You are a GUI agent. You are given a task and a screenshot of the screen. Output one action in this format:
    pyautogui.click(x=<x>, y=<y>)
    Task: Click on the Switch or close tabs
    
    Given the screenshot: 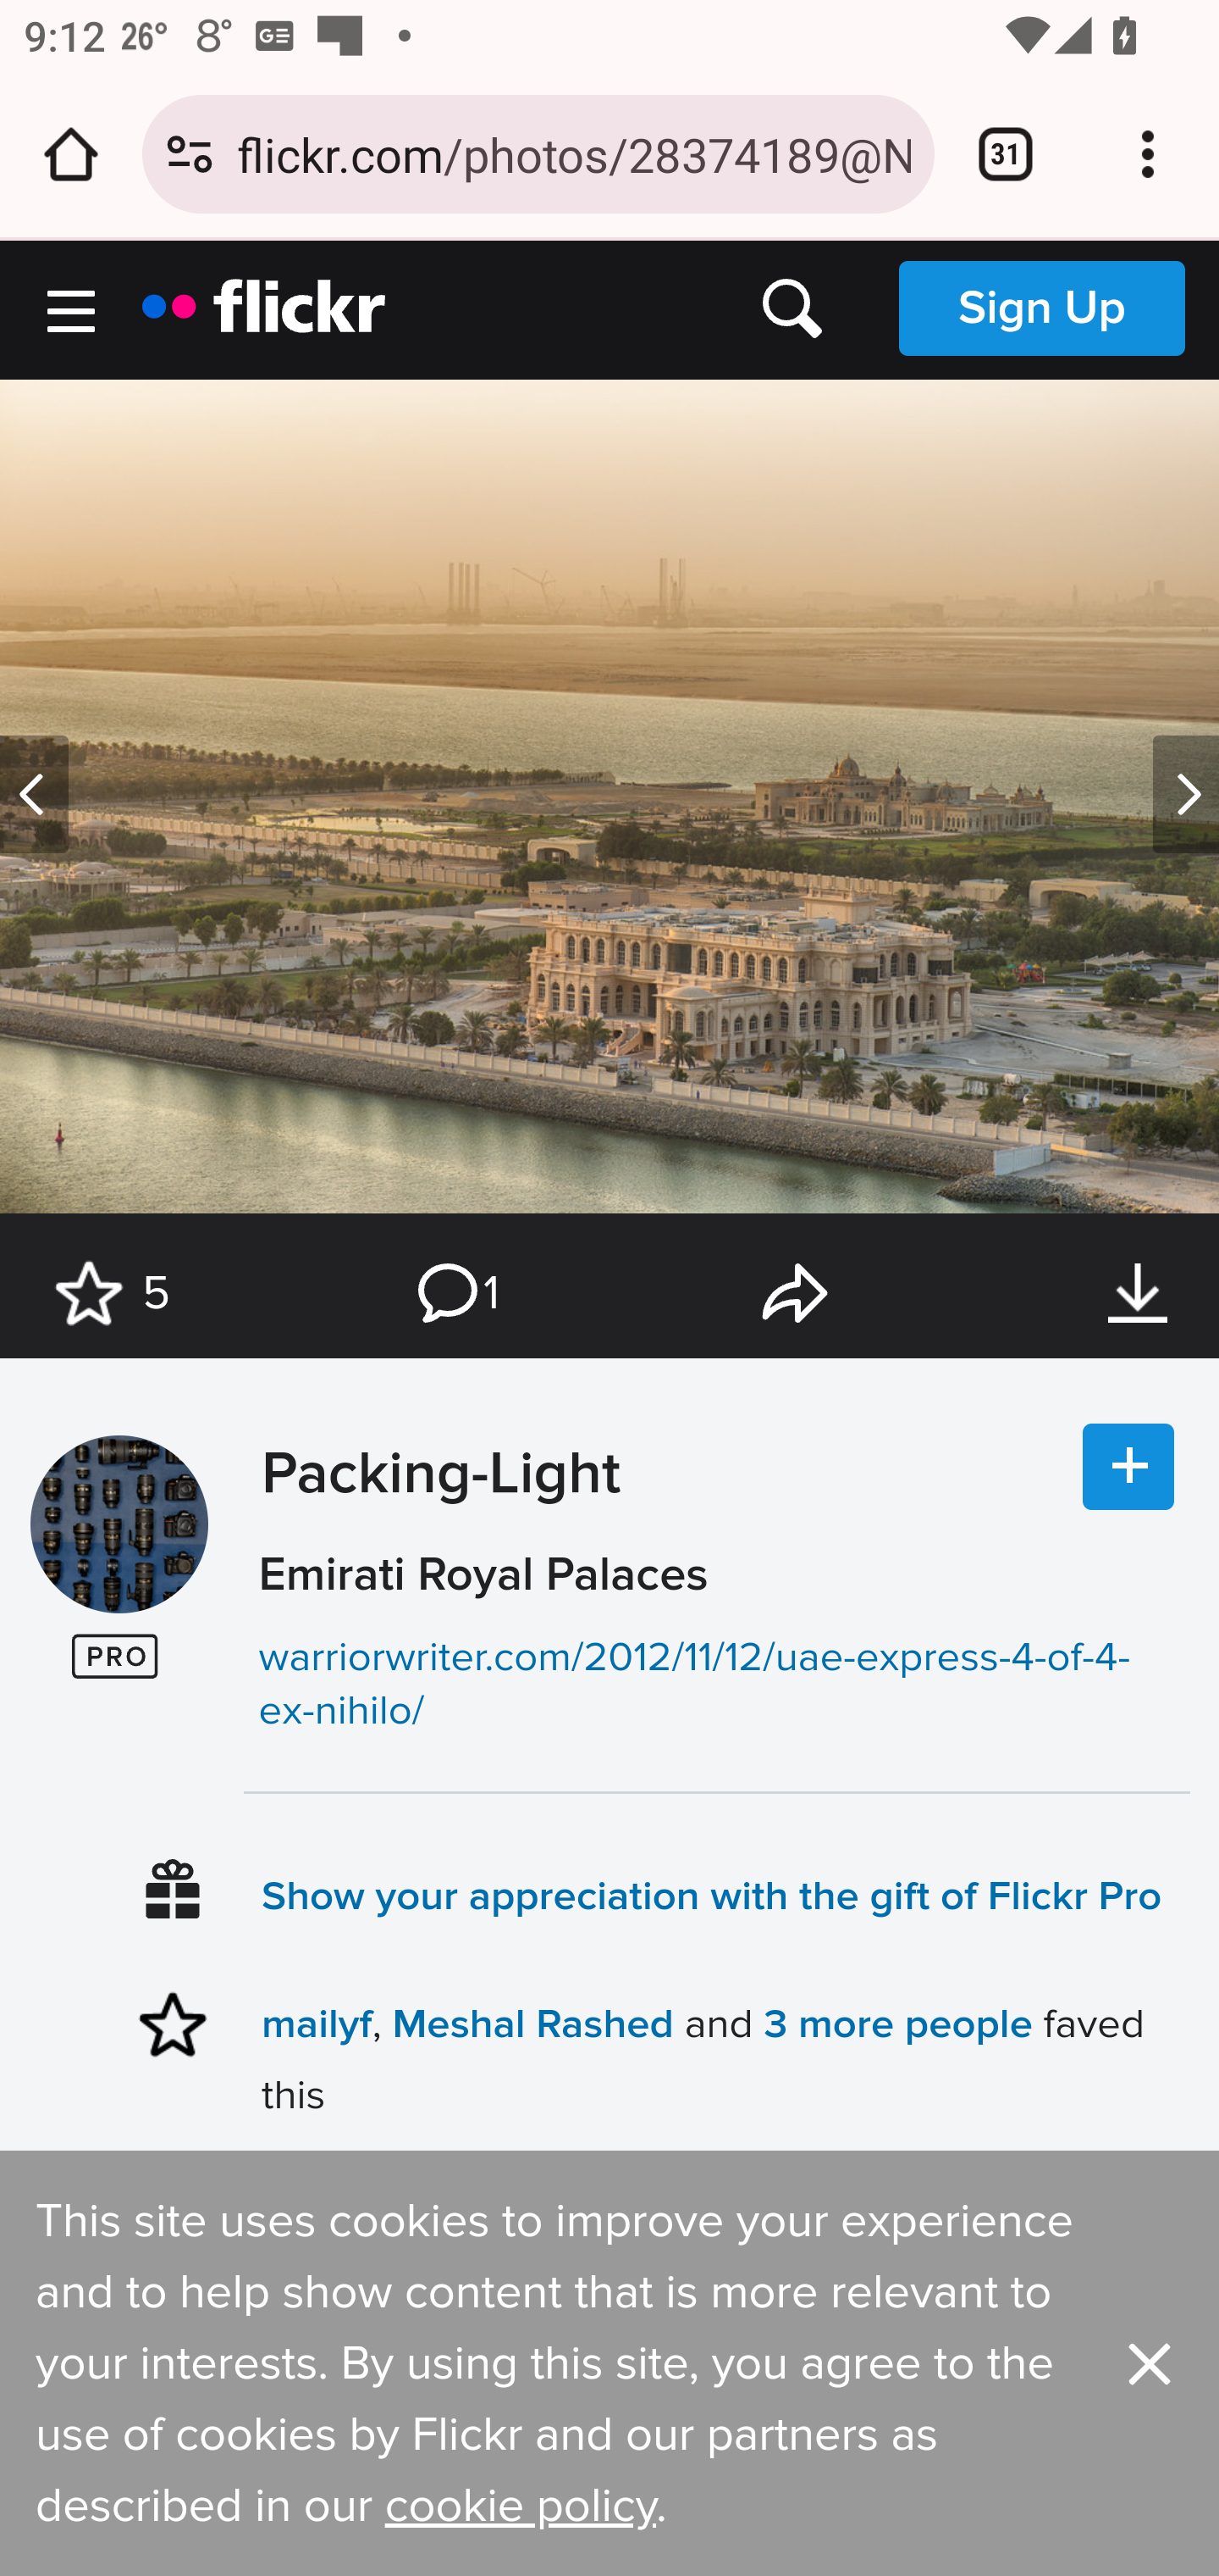 What is the action you would take?
    pyautogui.click(x=1006, y=154)
    